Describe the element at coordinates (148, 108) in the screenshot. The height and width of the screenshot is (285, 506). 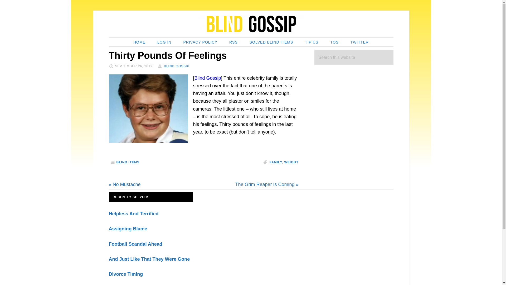
I see `boy chubby` at that location.